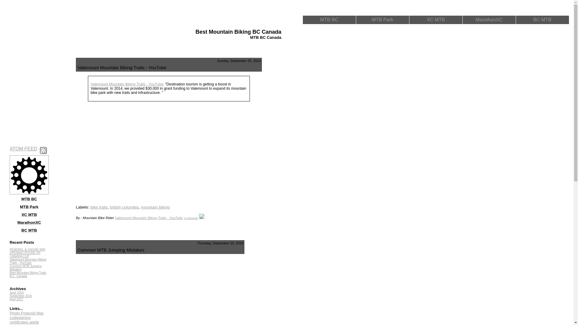  I want to click on ATOM FEED, so click(23, 149).